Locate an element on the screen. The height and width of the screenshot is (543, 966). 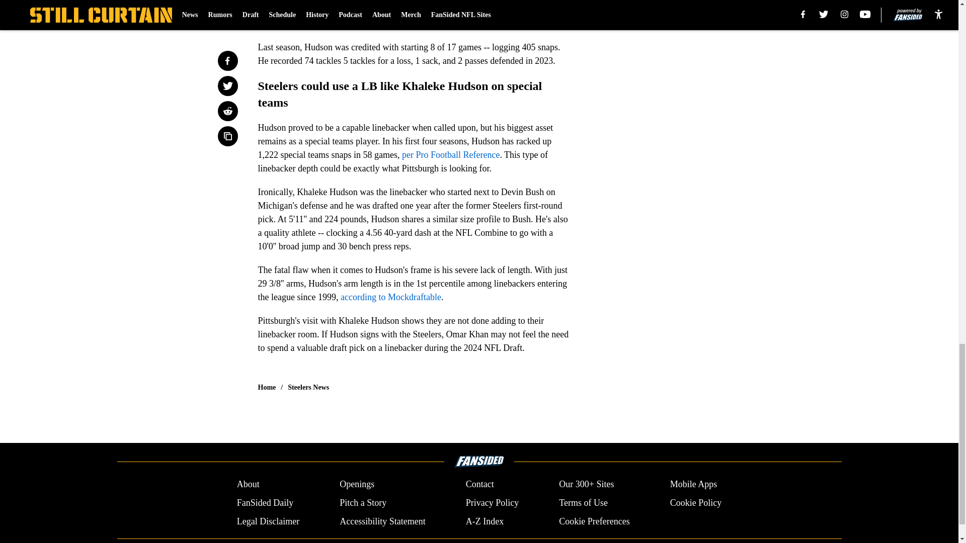
Steelers News is located at coordinates (308, 387).